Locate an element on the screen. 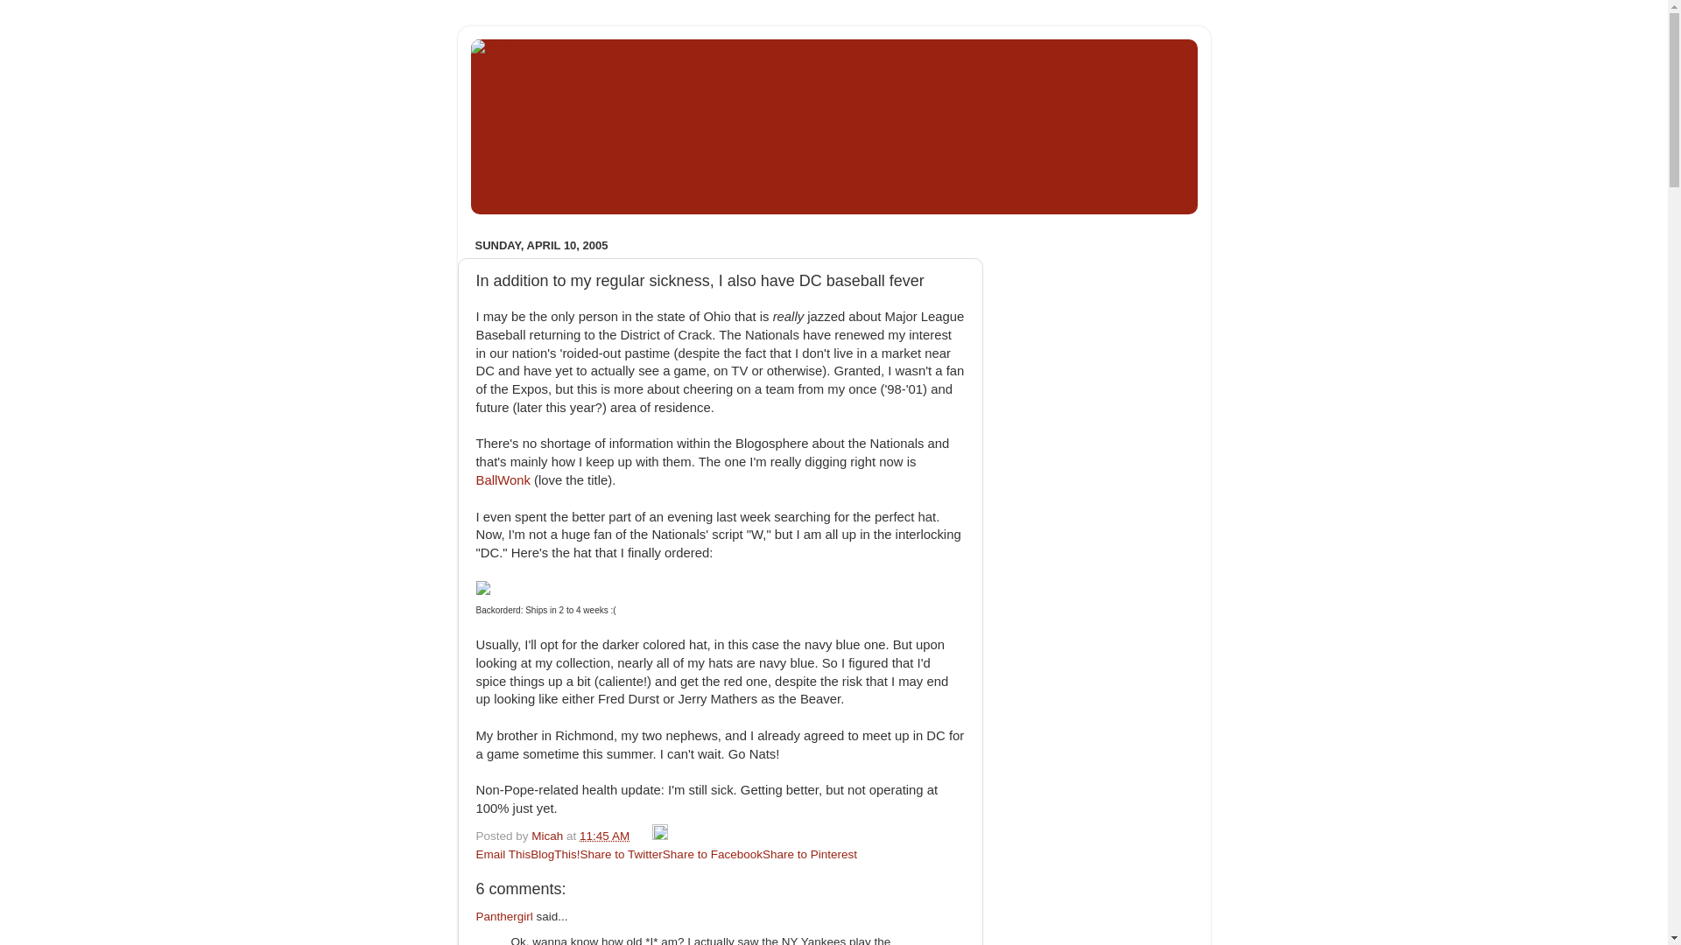 The height and width of the screenshot is (945, 1681). 11:45 AM is located at coordinates (604, 836).